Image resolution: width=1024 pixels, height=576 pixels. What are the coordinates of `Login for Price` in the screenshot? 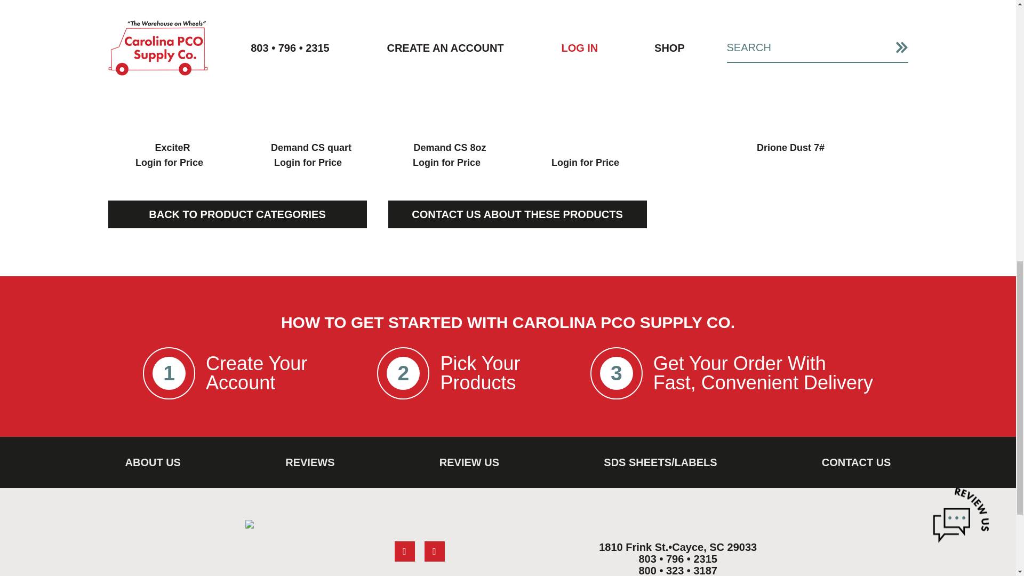 It's located at (446, 163).